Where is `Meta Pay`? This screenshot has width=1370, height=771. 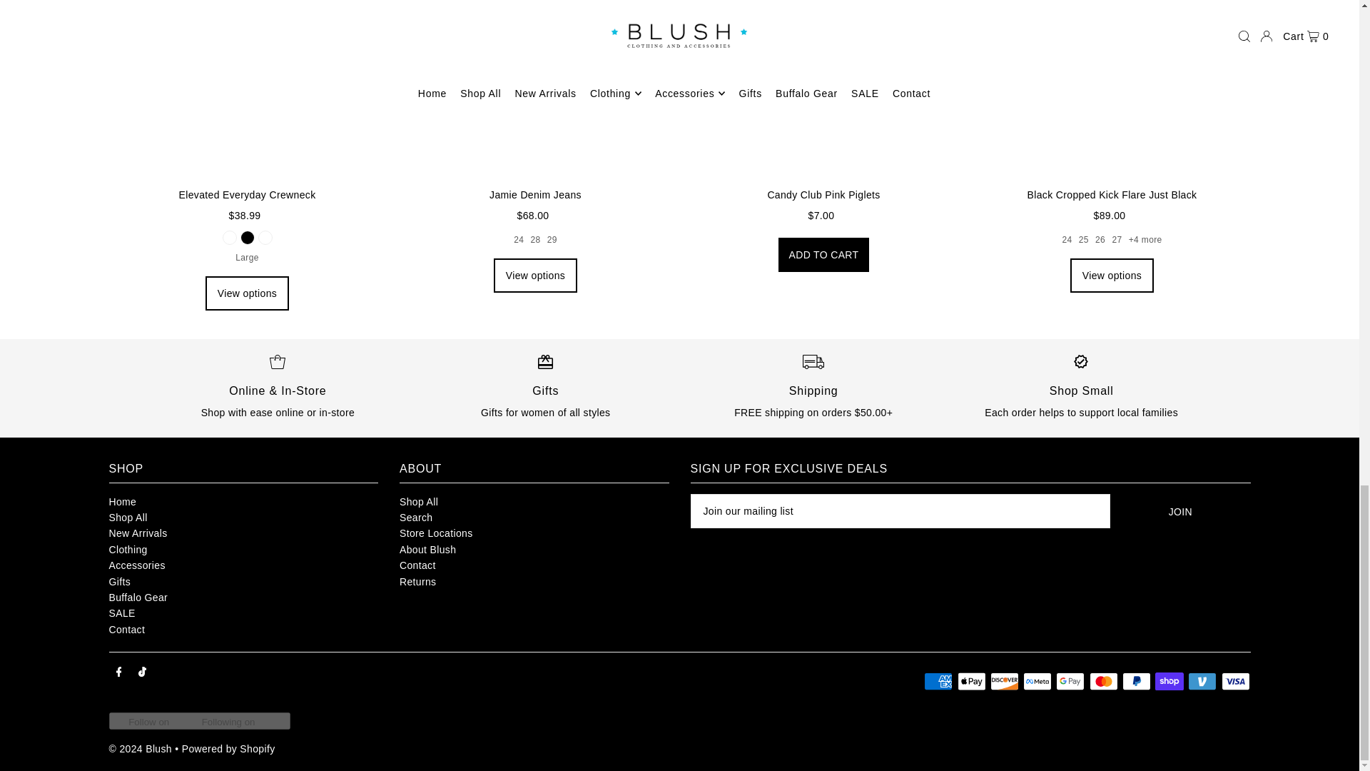
Meta Pay is located at coordinates (1037, 681).